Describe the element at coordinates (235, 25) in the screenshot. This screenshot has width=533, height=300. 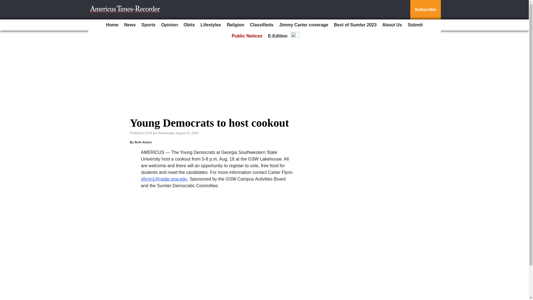
I see `Religion` at that location.